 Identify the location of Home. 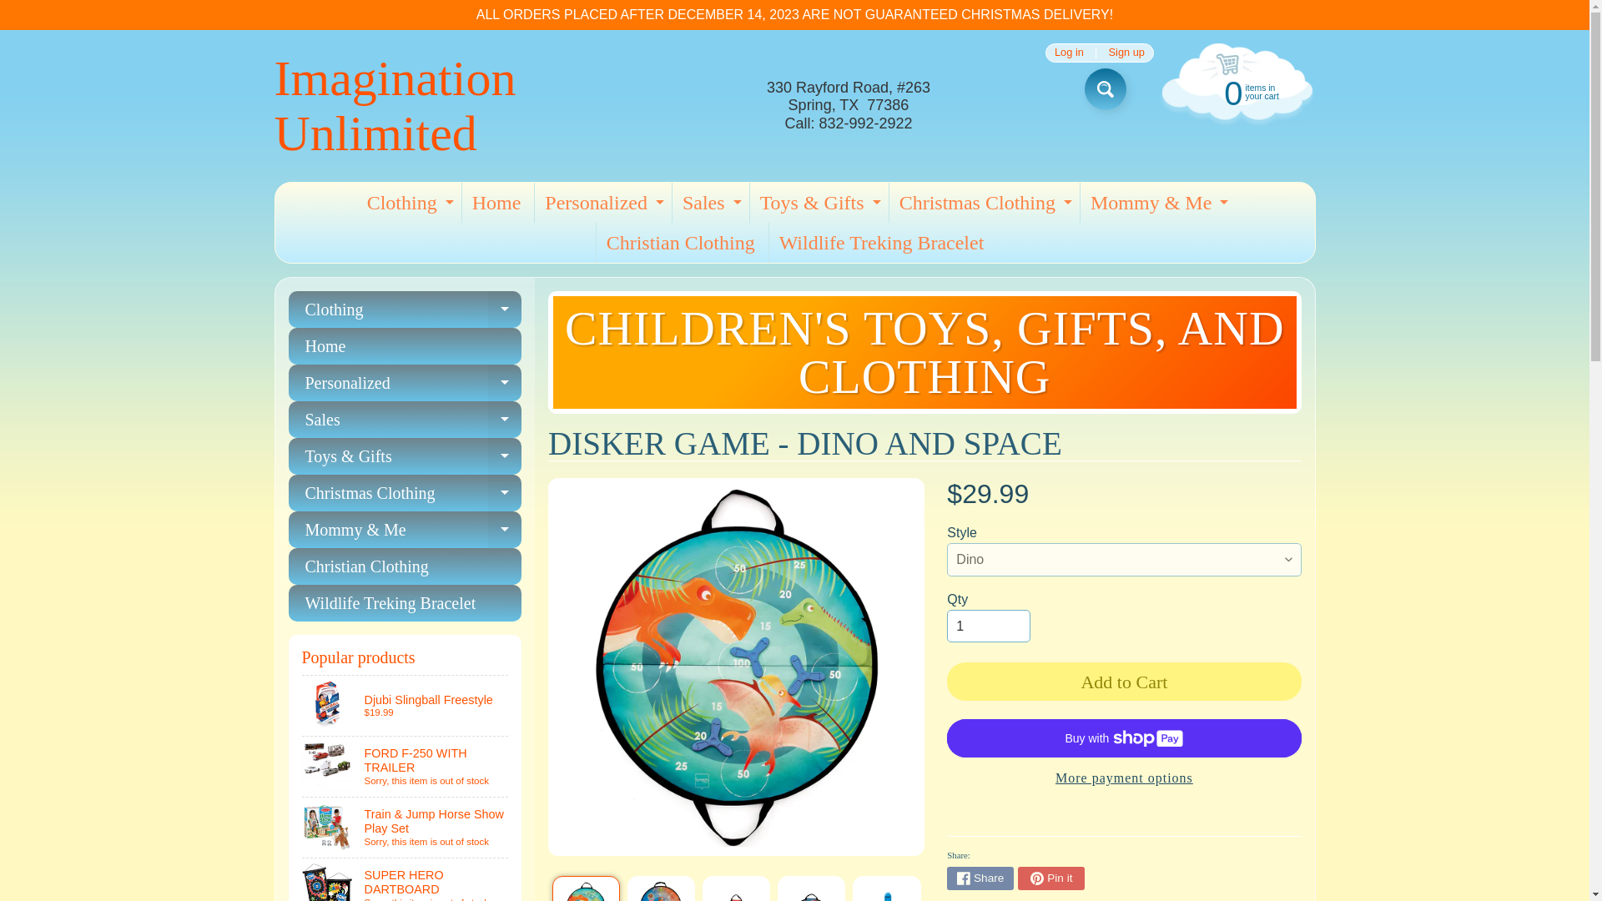
(709, 202).